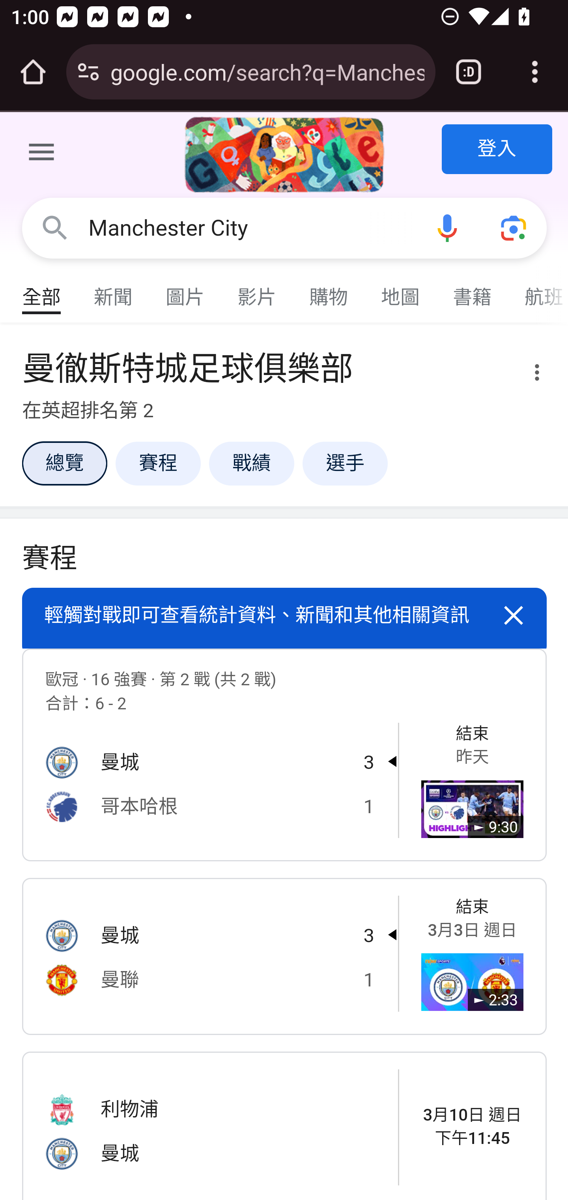 The height and width of the screenshot is (1200, 568). Describe the element at coordinates (514, 227) in the screenshot. I see `使用相機或相片搜尋` at that location.